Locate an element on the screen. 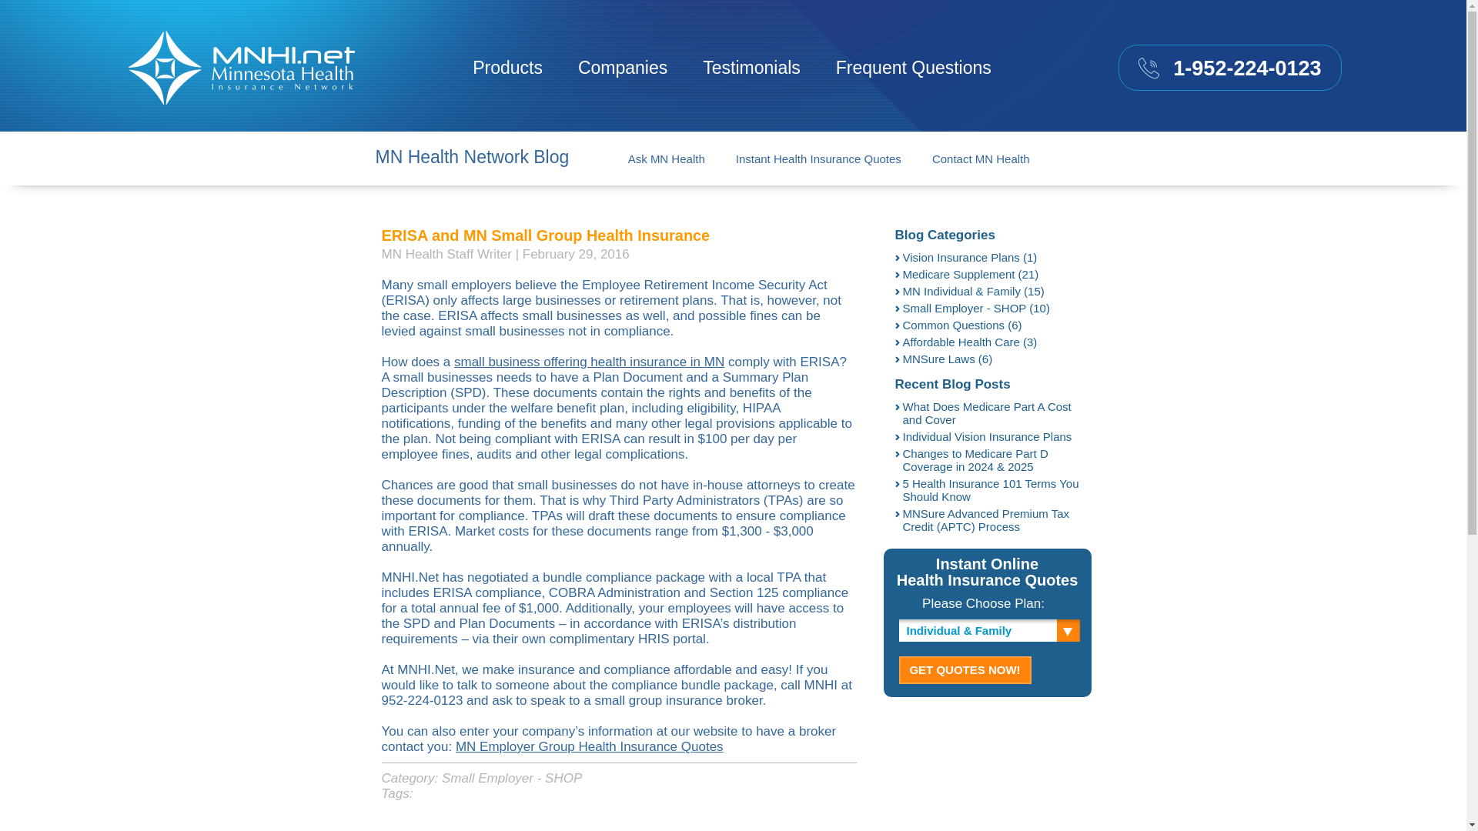 The width and height of the screenshot is (1478, 831). Companies is located at coordinates (622, 68).